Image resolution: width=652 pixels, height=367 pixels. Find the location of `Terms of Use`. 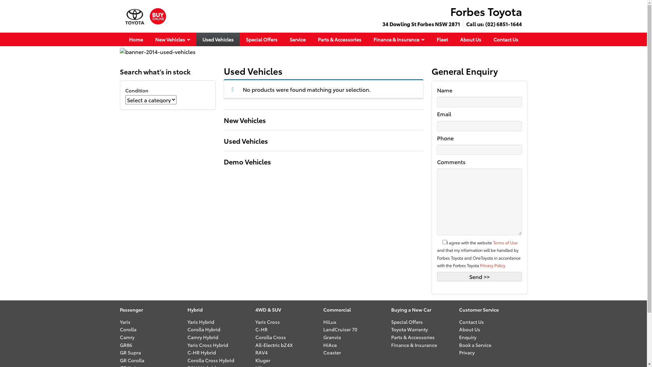

Terms of Use is located at coordinates (505, 243).